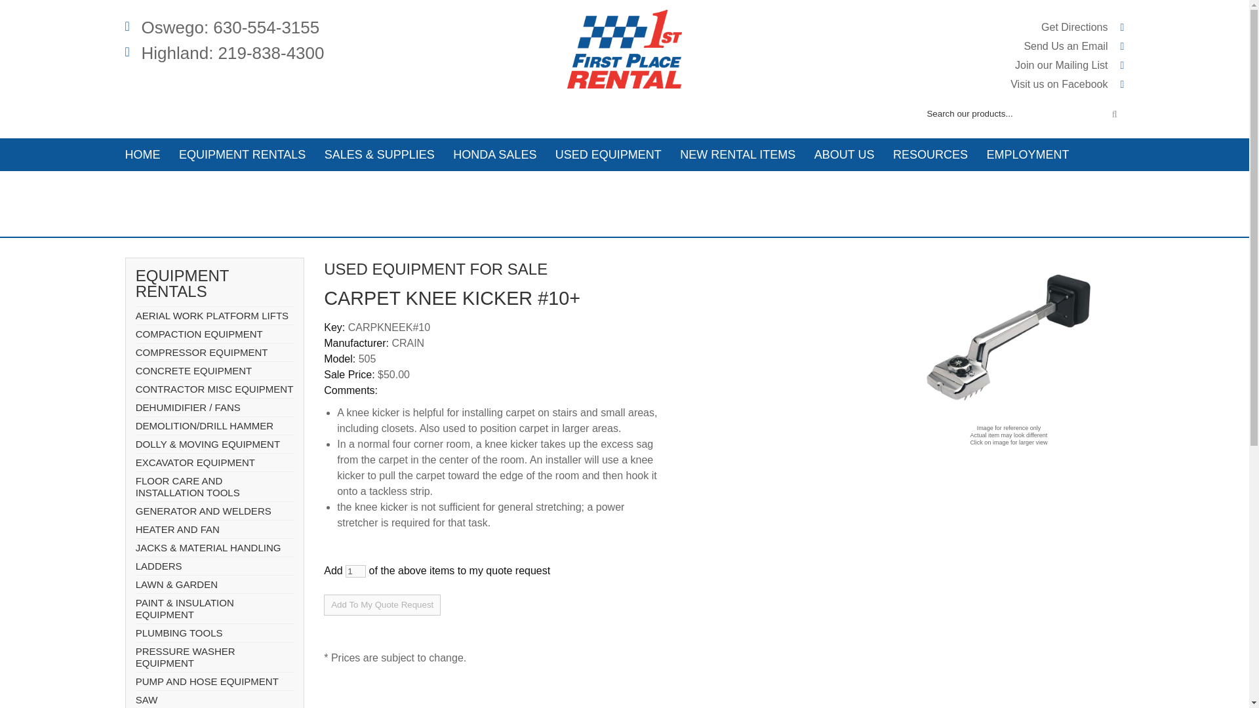 The image size is (1259, 708). What do you see at coordinates (1027, 155) in the screenshot?
I see `Job Openings at First Place Rental` at bounding box center [1027, 155].